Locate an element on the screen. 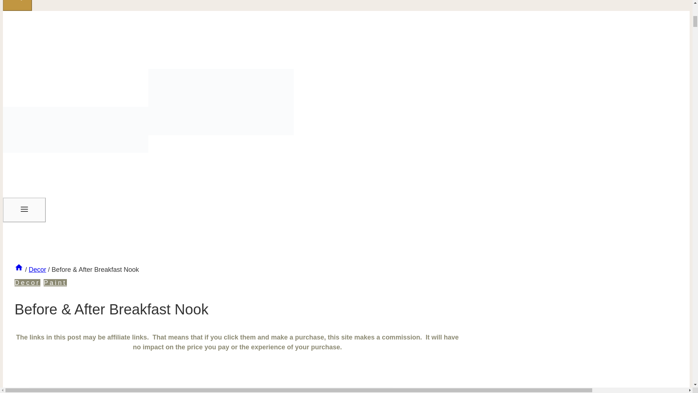 The height and width of the screenshot is (393, 698). Home is located at coordinates (19, 269).